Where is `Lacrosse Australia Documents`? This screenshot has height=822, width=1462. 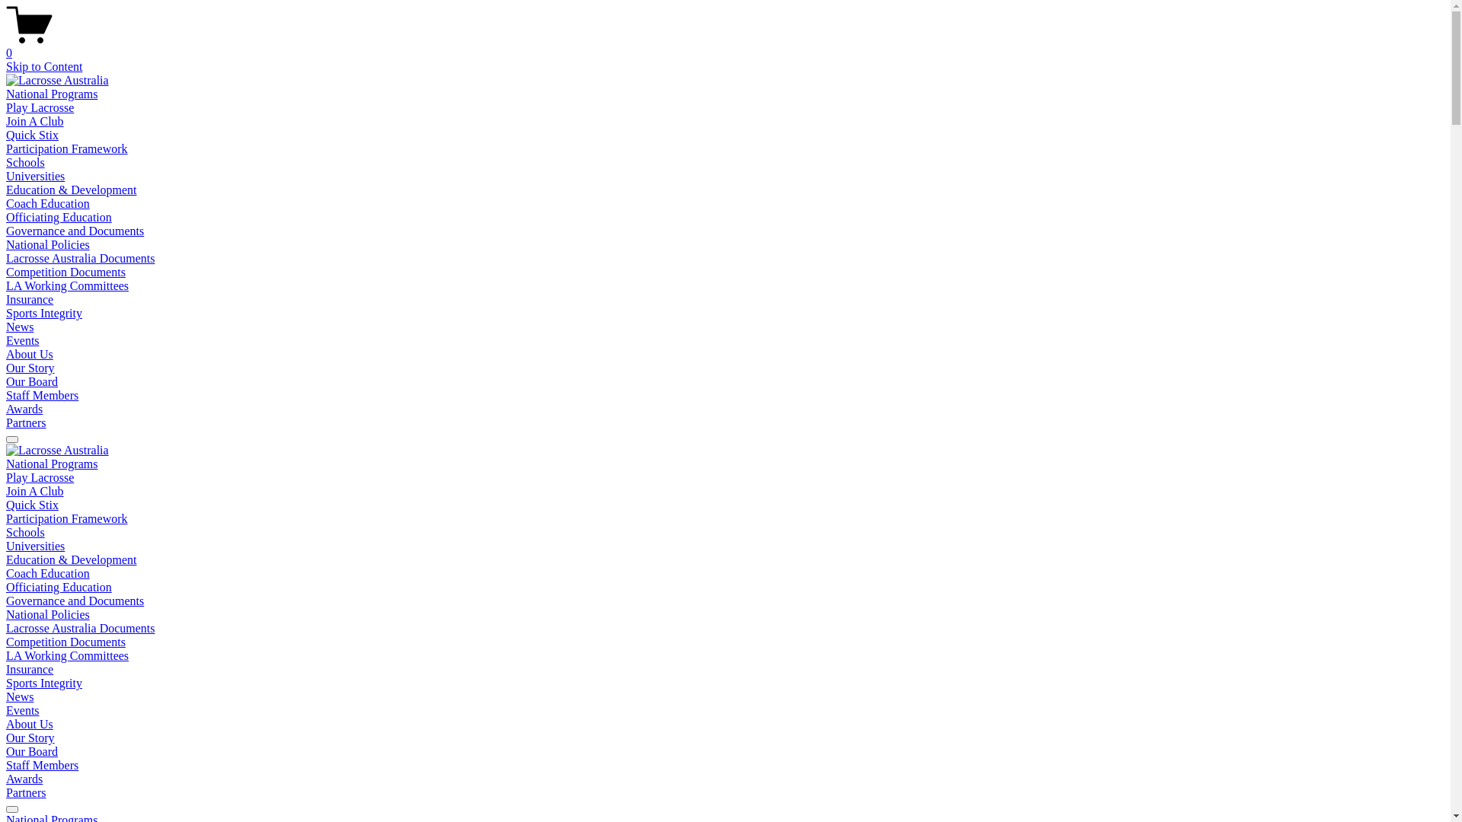 Lacrosse Australia Documents is located at coordinates (81, 259).